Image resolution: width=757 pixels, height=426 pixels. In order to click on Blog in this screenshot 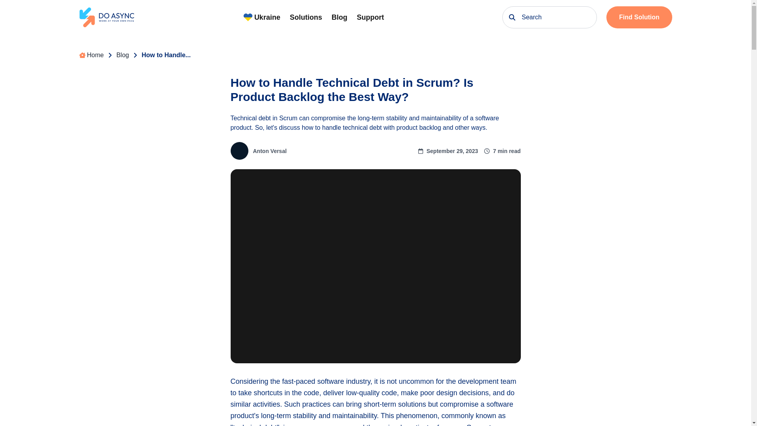, I will do `click(122, 55)`.